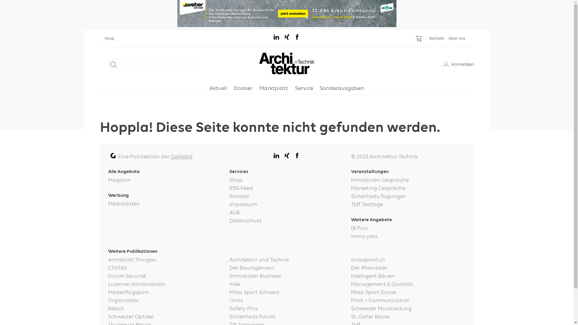 The image size is (578, 325). Describe the element at coordinates (408, 197) in the screenshot. I see `Sicherheits-Tagungen` at that location.